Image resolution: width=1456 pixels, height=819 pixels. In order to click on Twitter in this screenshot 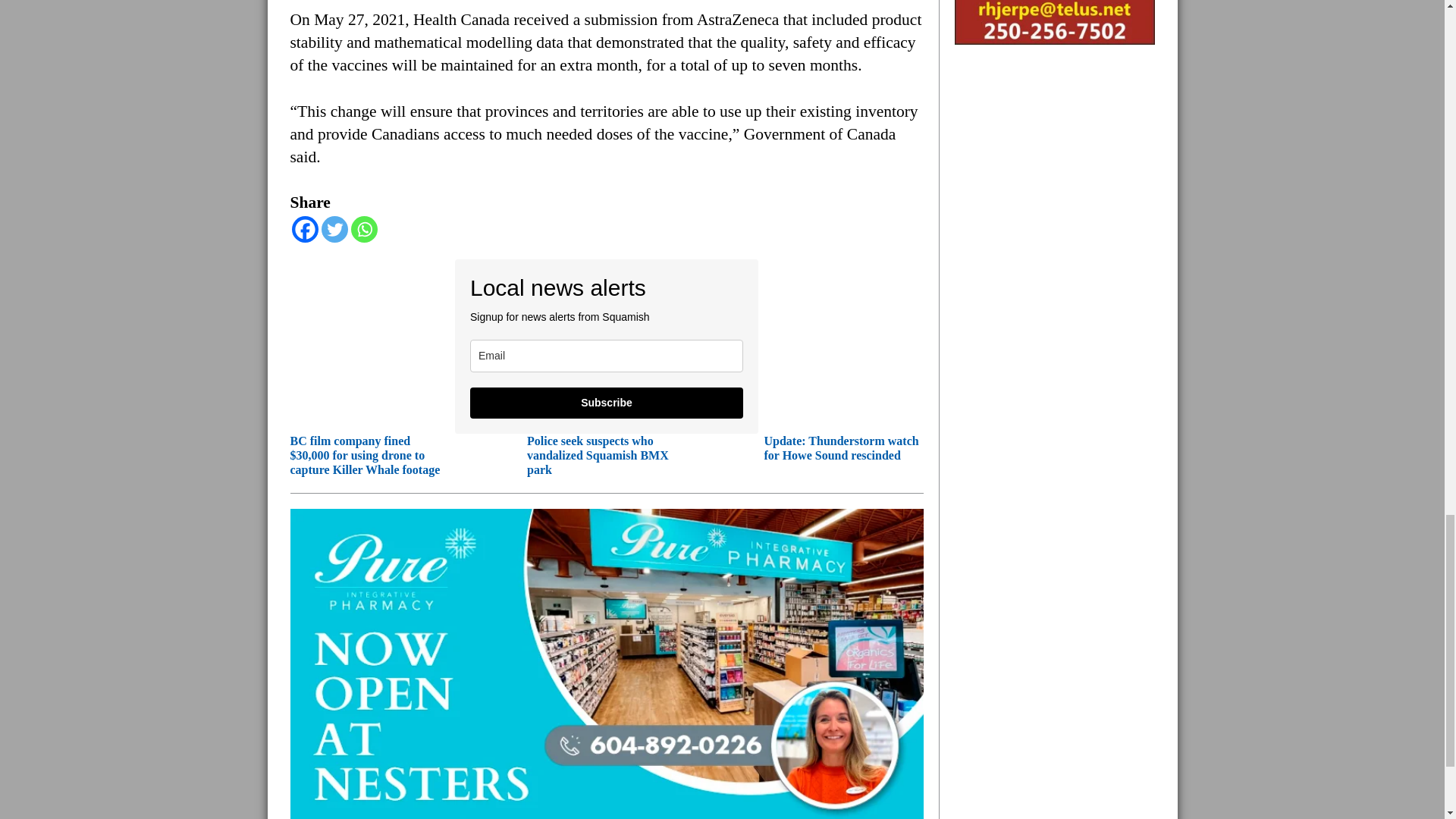, I will do `click(334, 229)`.